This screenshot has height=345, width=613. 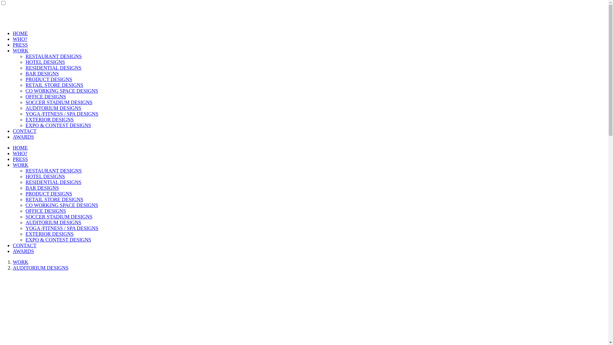 I want to click on EXPO & CONTEST DESIGNS, so click(x=58, y=125).